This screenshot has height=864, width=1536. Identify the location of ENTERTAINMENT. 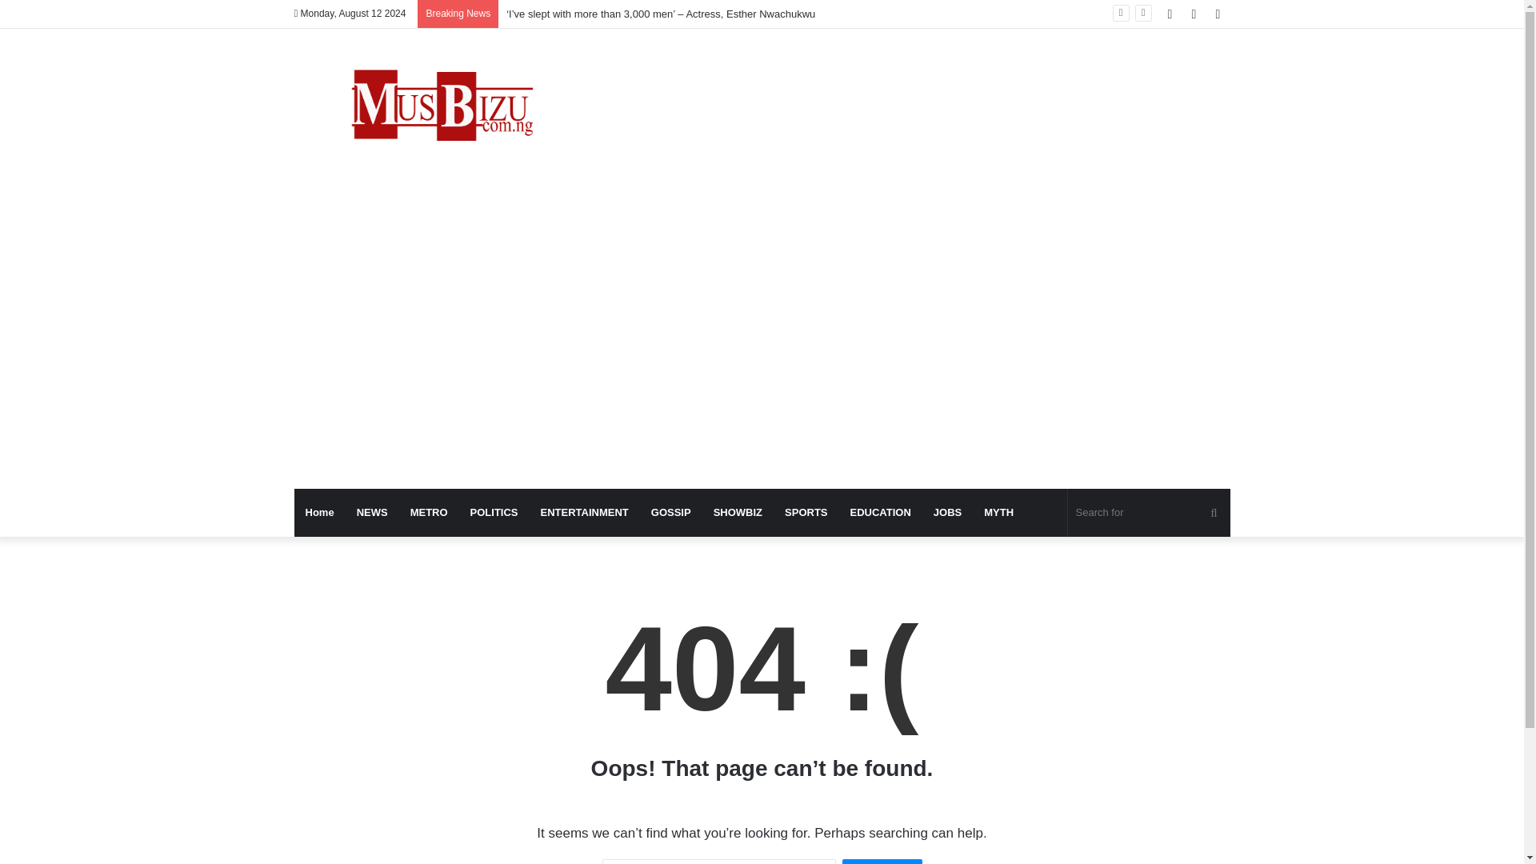
(585, 512).